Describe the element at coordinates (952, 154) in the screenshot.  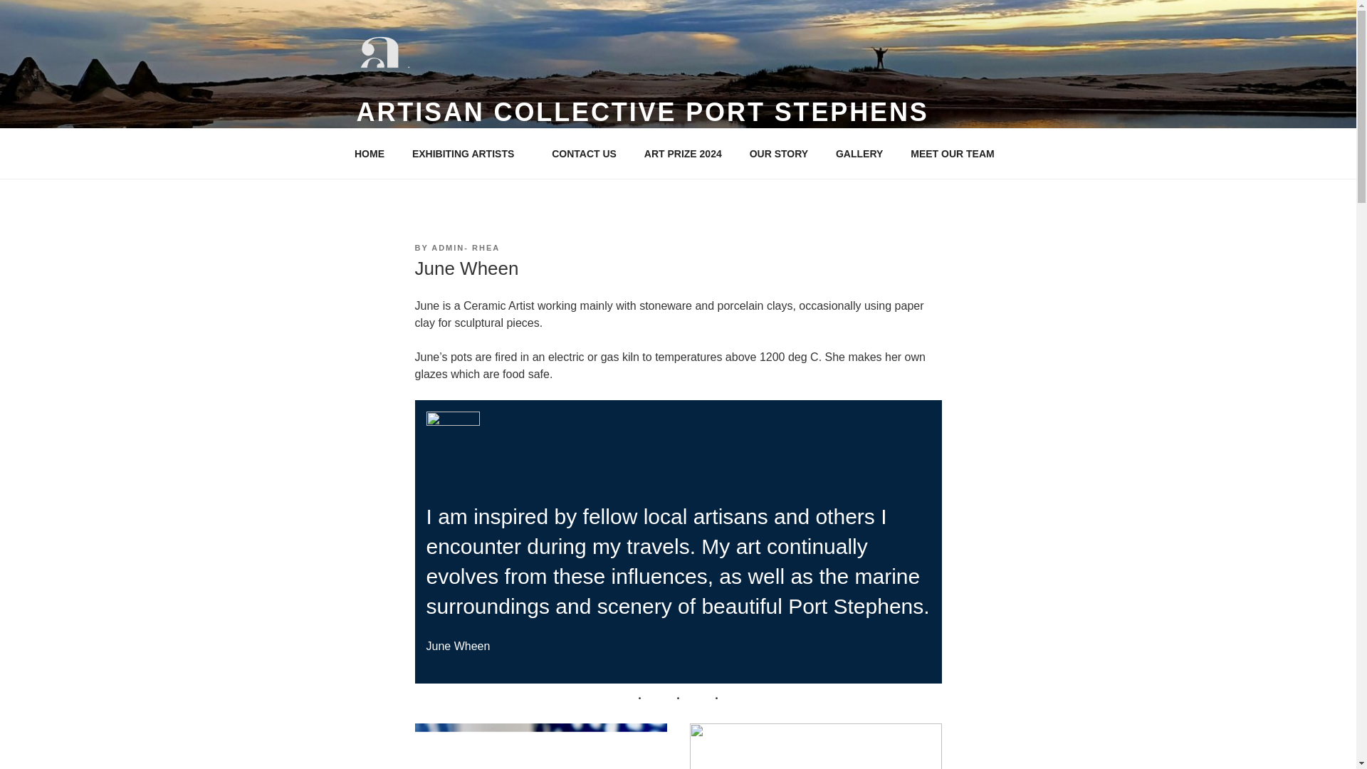
I see `MEET OUR TEAM` at that location.